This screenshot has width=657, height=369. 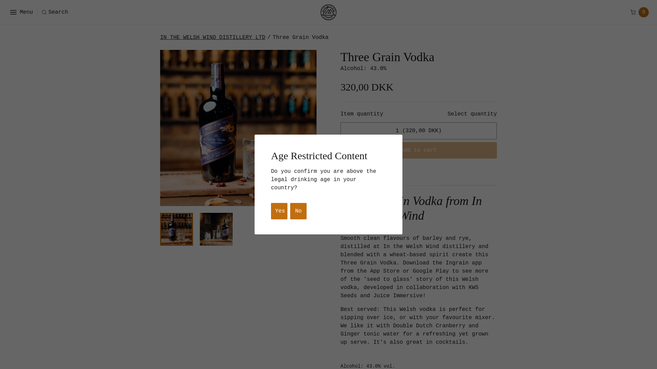 What do you see at coordinates (21, 12) in the screenshot?
I see `Menu` at bounding box center [21, 12].